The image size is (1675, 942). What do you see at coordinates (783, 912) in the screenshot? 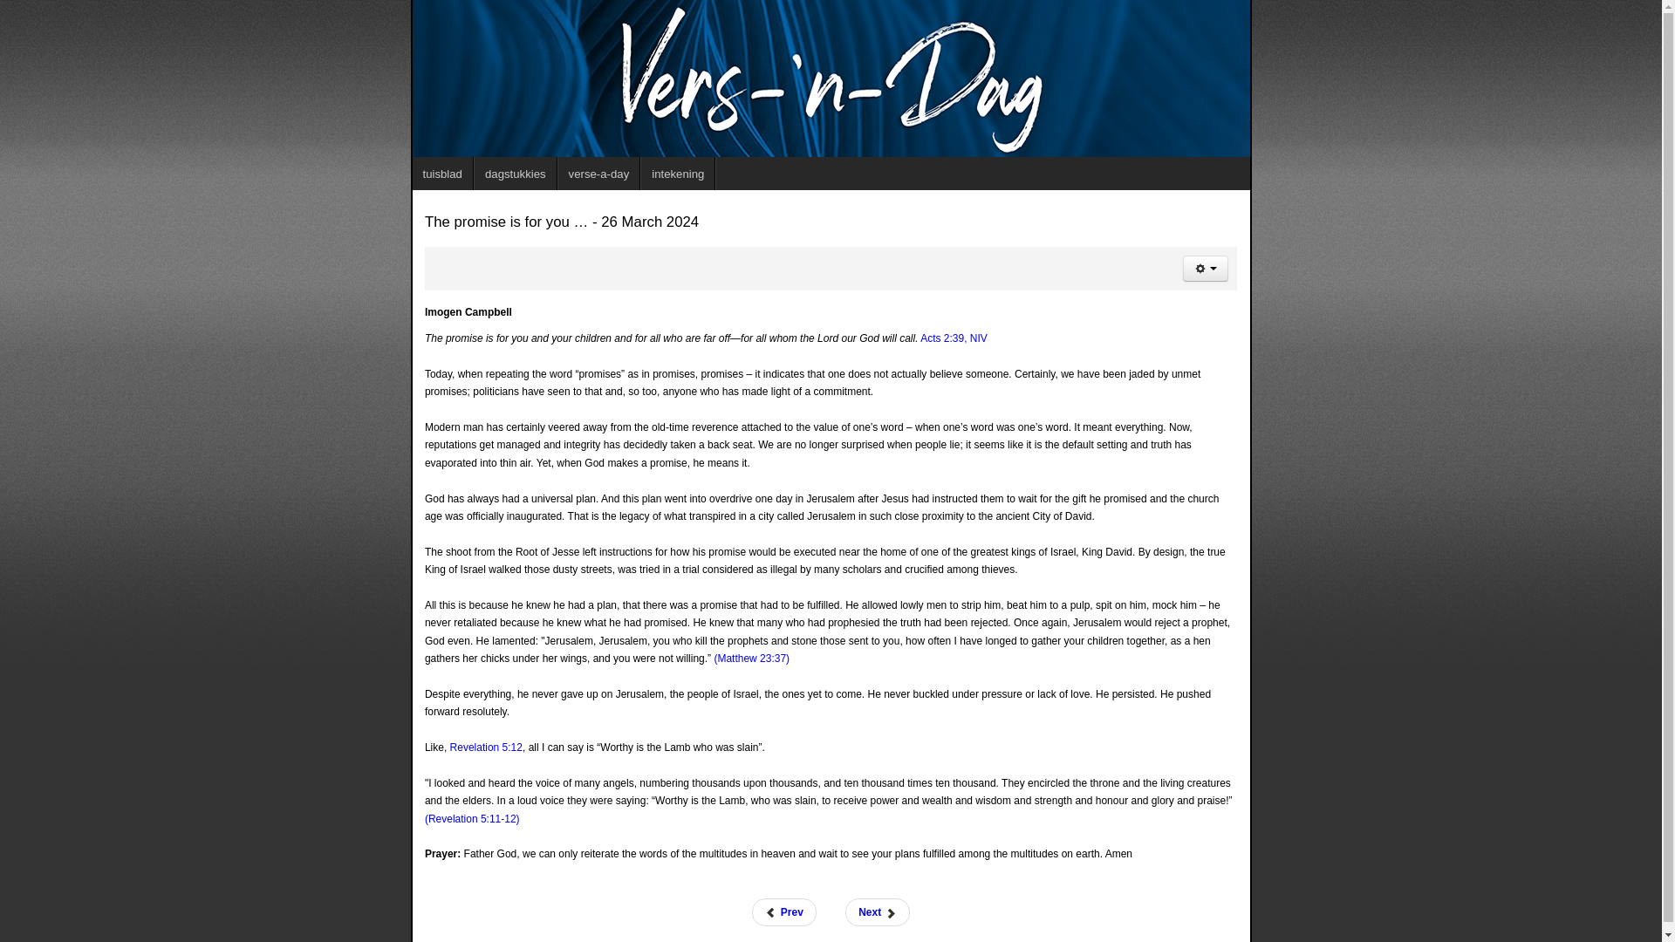
I see `Prev` at bounding box center [783, 912].